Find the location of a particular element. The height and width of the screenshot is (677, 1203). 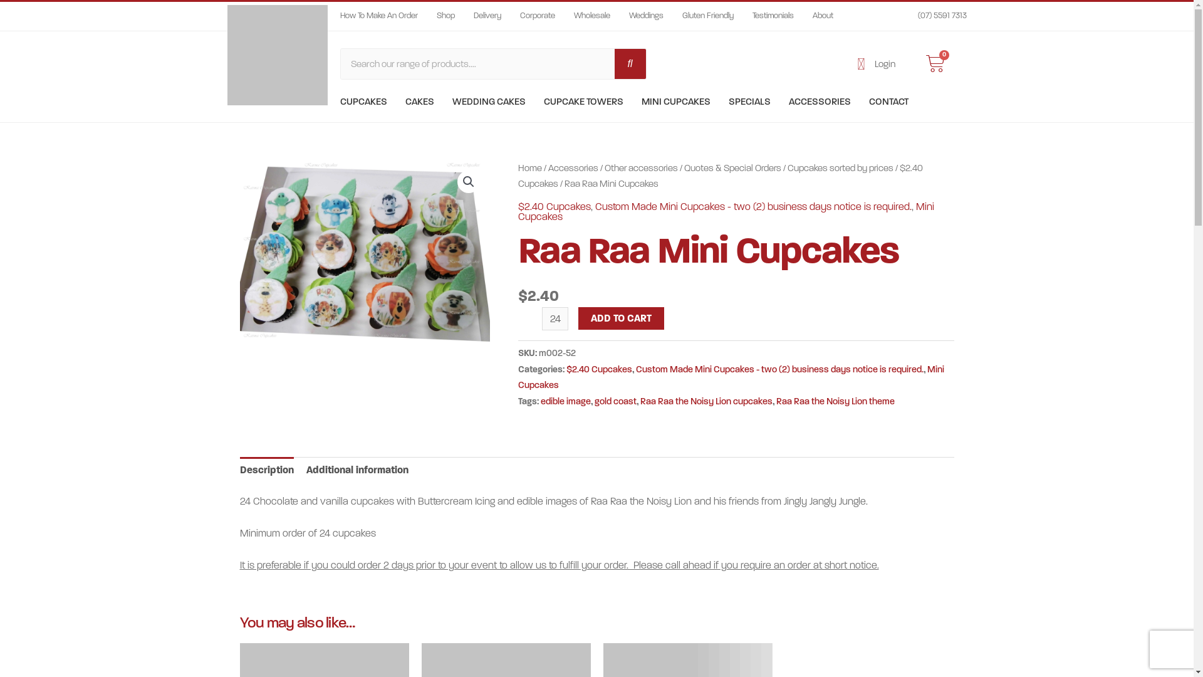

$2.40 Cupcakes is located at coordinates (599, 370).